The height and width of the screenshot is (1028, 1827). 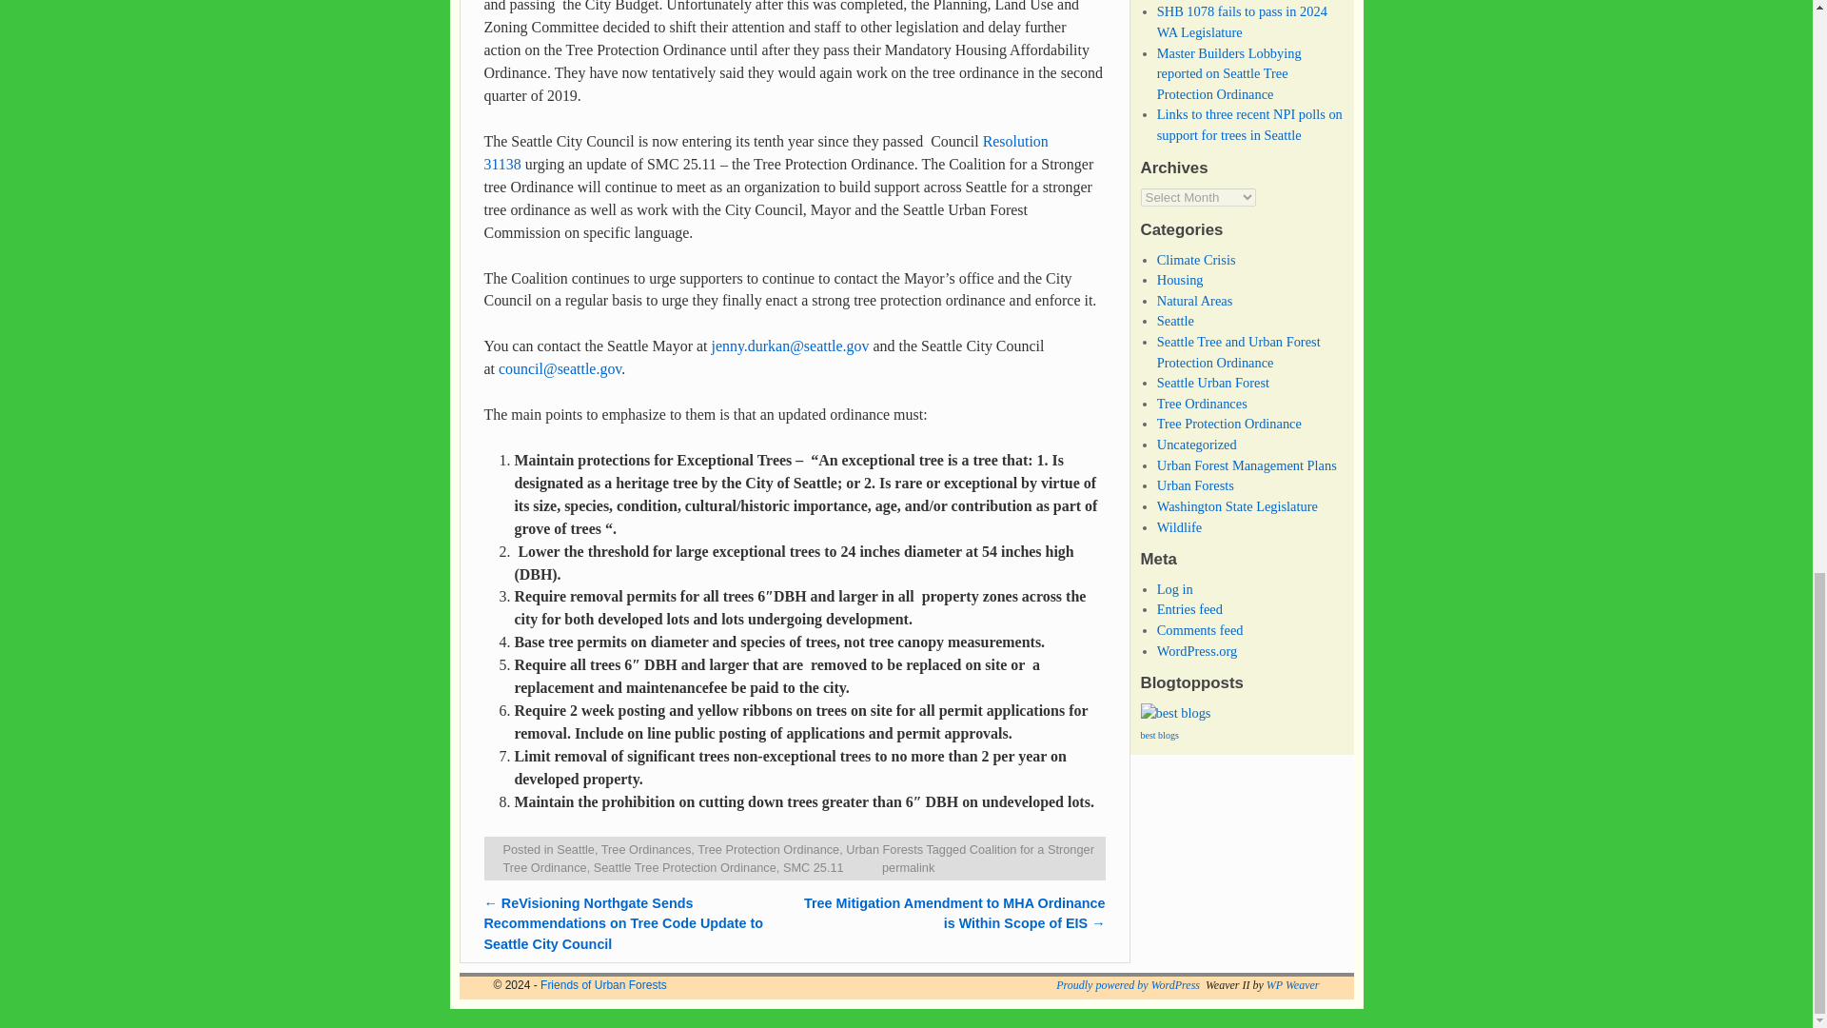 I want to click on wordpress.org, so click(x=1128, y=985).